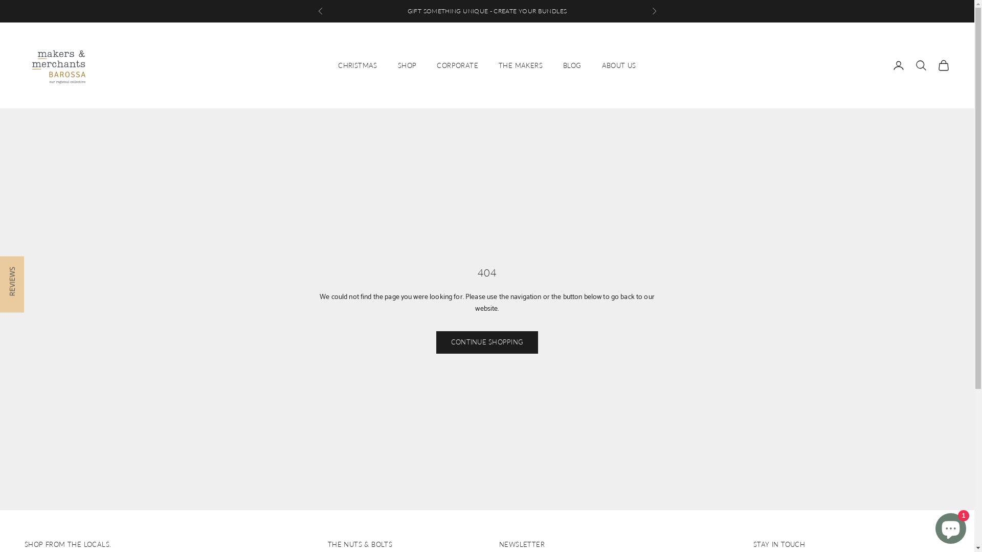 Image resolution: width=982 pixels, height=552 pixels. What do you see at coordinates (58, 65) in the screenshot?
I see `Makers & Merchants Barossa` at bounding box center [58, 65].